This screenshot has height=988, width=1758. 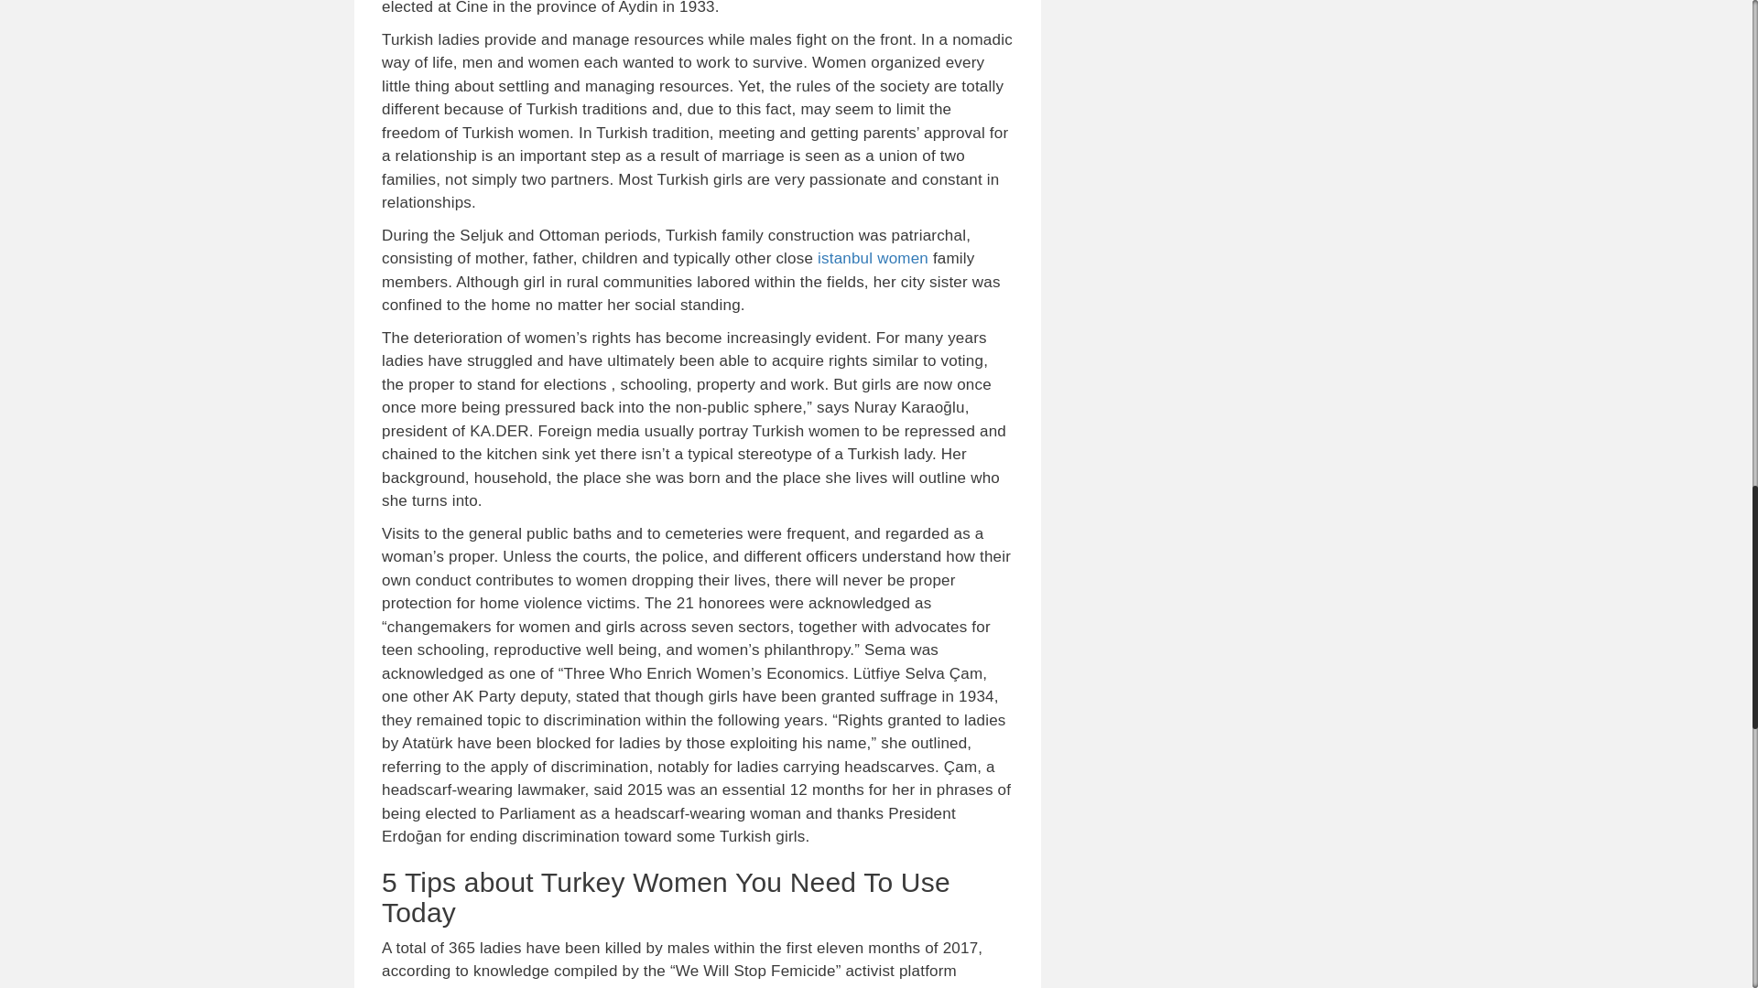 What do you see at coordinates (449, 476) in the screenshot?
I see `March 16, 2023` at bounding box center [449, 476].